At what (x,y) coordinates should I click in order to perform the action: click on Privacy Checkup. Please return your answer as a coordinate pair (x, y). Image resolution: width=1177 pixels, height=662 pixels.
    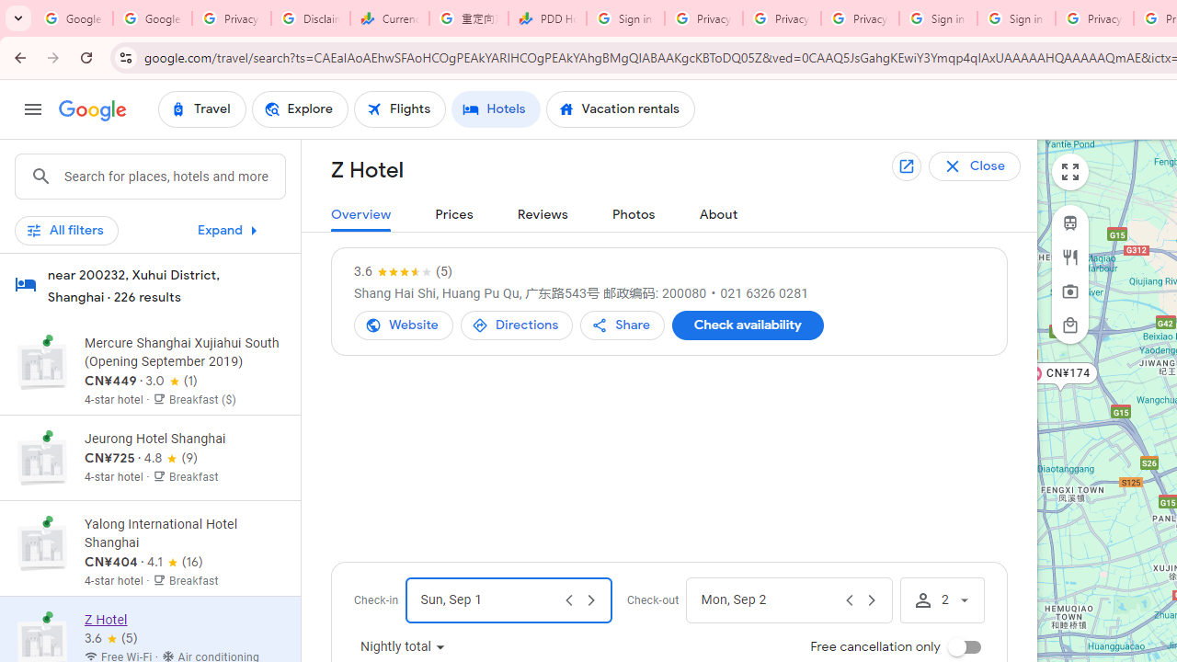
    Looking at the image, I should click on (860, 18).